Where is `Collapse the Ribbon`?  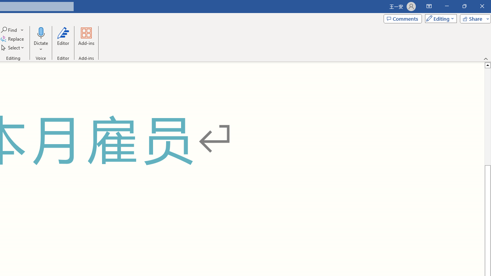
Collapse the Ribbon is located at coordinates (486, 58).